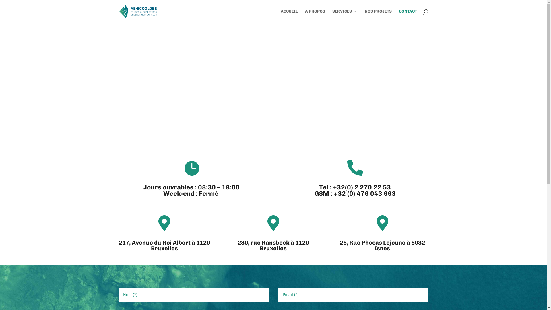 The image size is (551, 310). What do you see at coordinates (289, 16) in the screenshot?
I see `ACCUEIL` at bounding box center [289, 16].